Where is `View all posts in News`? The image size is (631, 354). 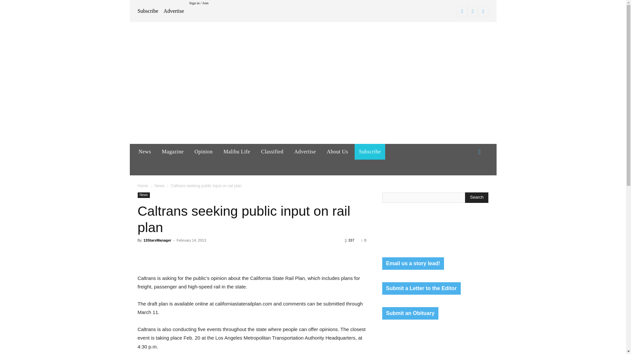 View all posts in News is located at coordinates (159, 186).